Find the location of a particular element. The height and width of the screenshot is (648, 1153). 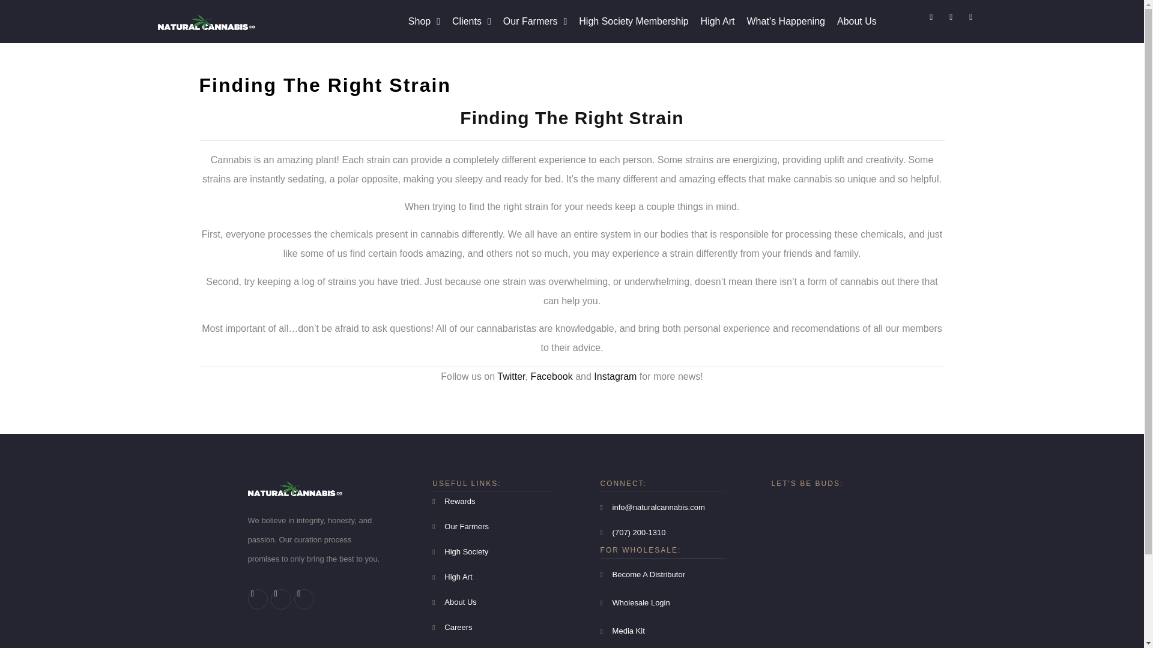

Clients is located at coordinates (471, 21).